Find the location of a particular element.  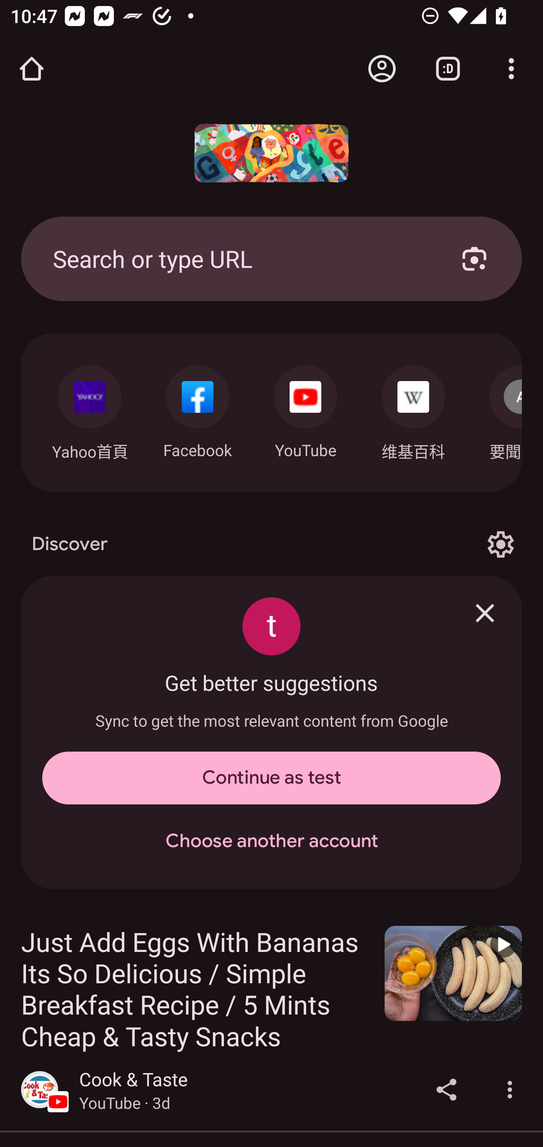

Customize and control Google Chrome is located at coordinates (511, 69).